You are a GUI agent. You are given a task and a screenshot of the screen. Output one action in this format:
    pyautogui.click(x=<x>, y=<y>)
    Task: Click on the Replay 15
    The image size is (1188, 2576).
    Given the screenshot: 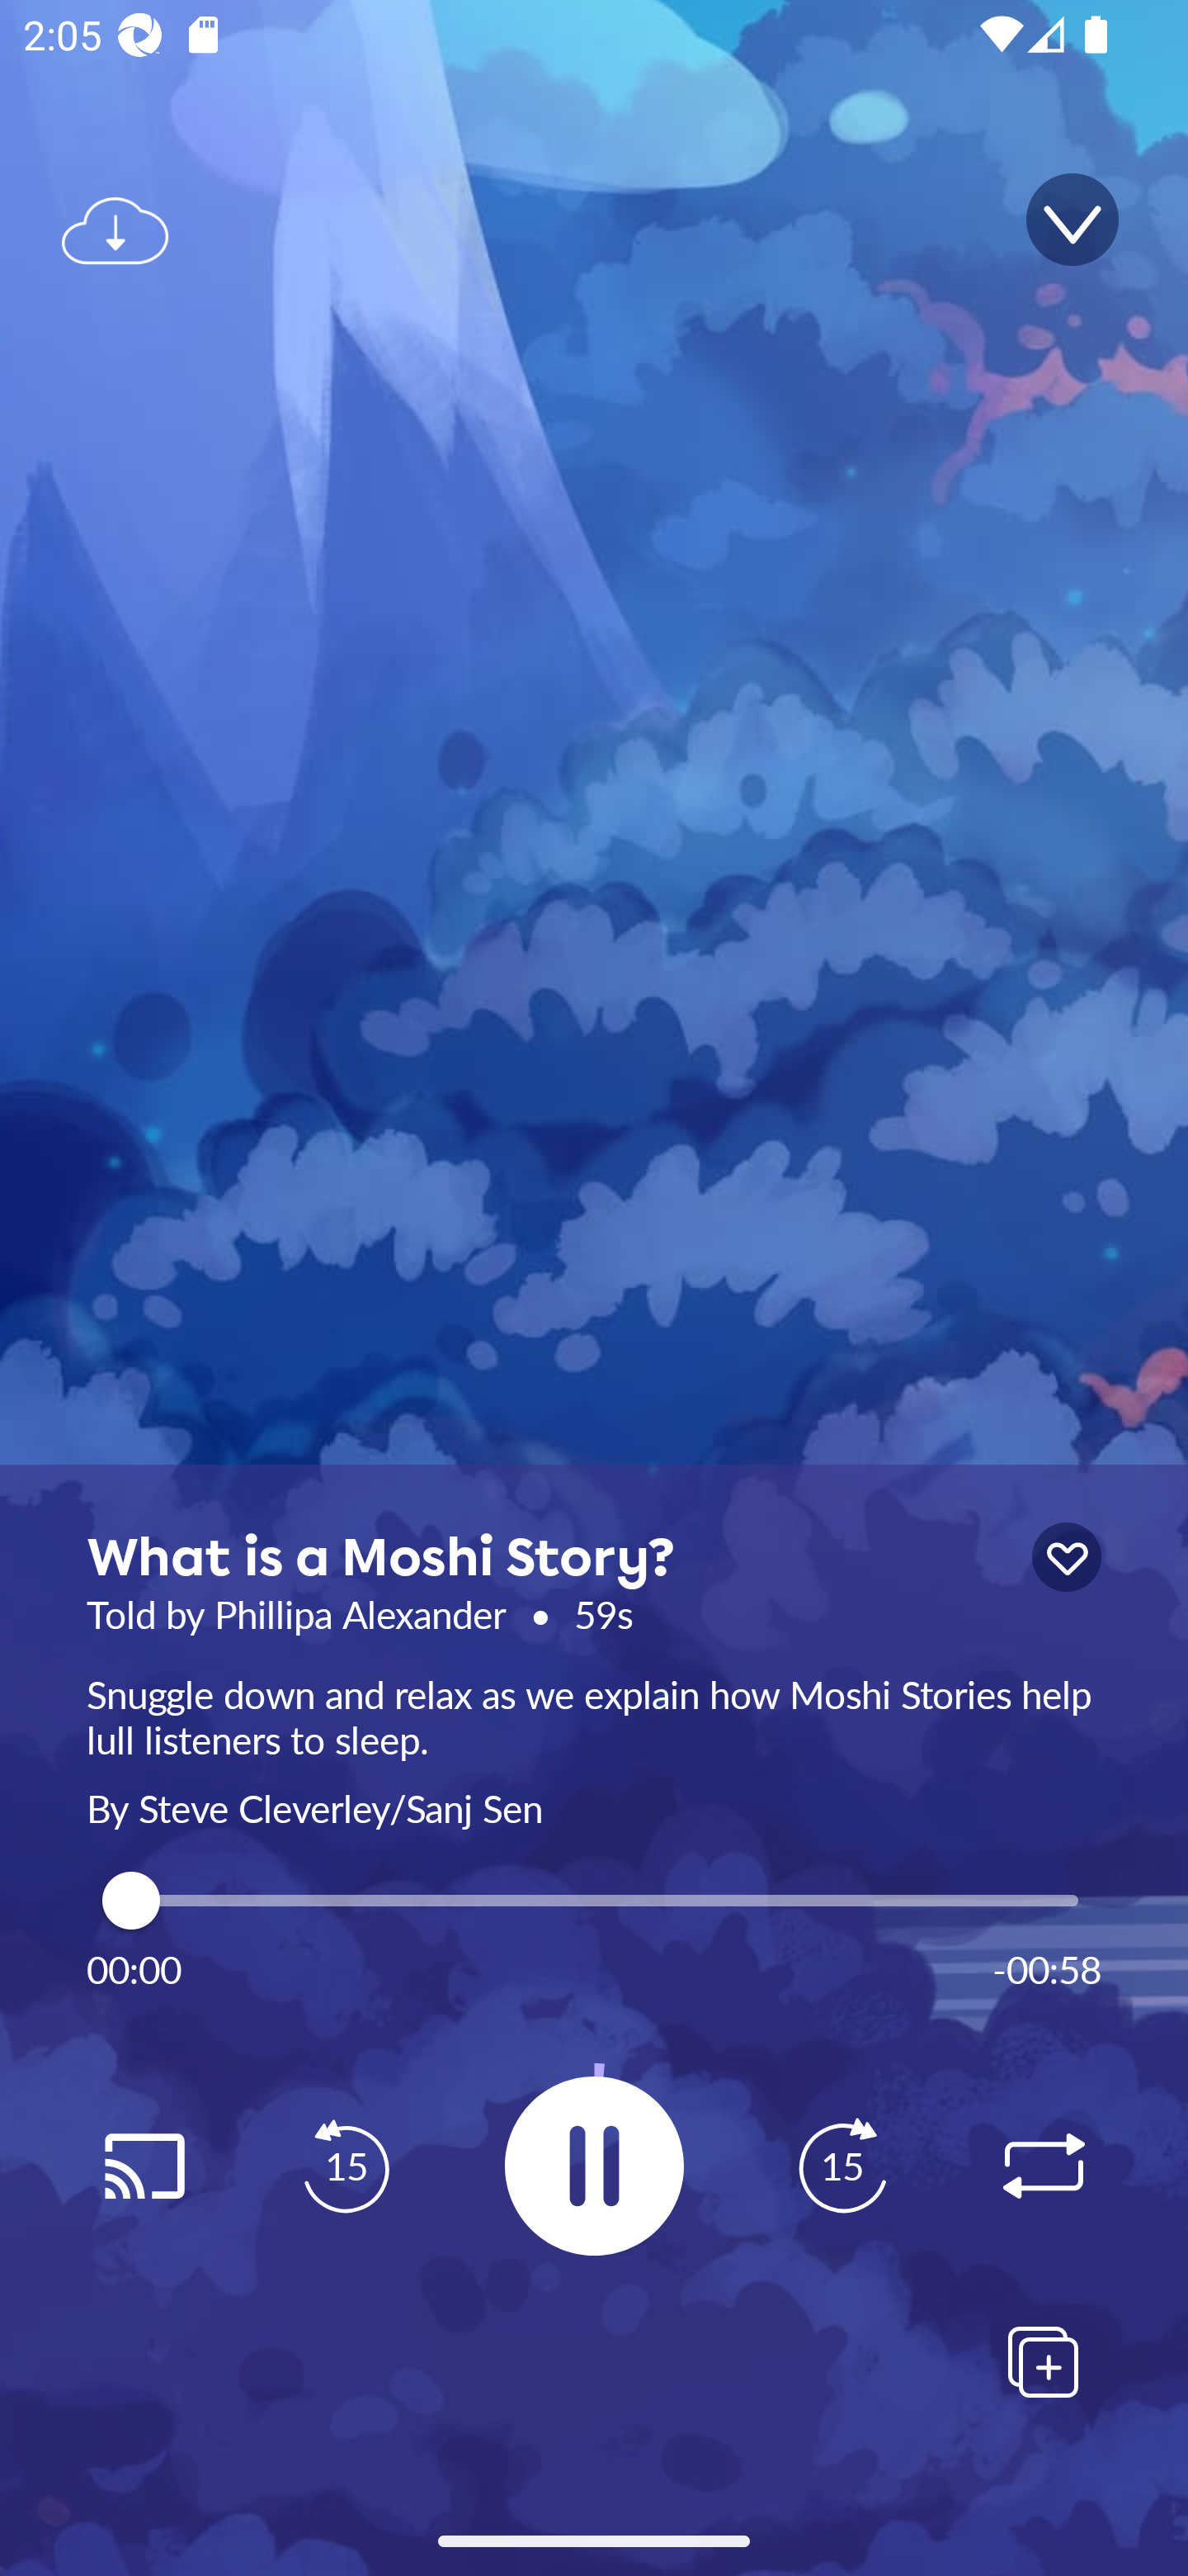 What is the action you would take?
    pyautogui.click(x=346, y=2166)
    